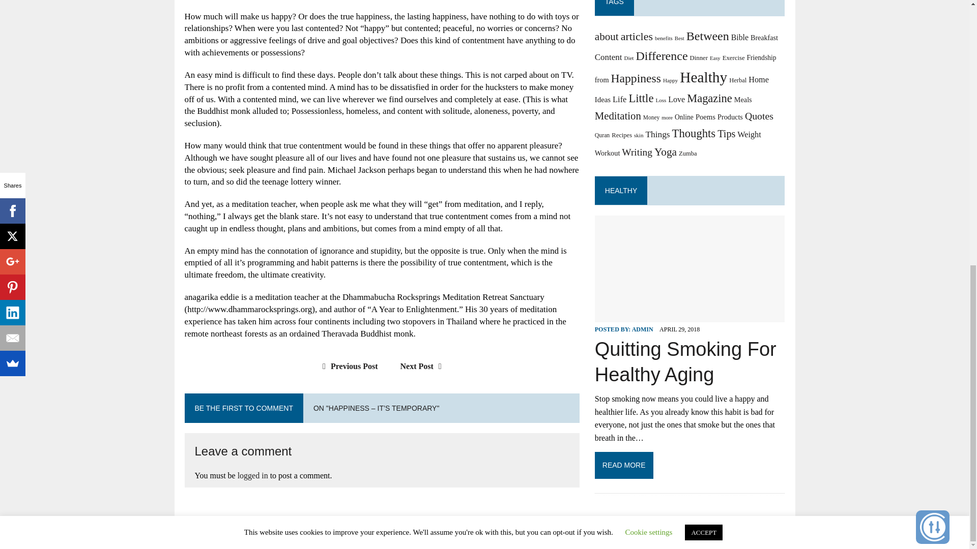 This screenshot has width=977, height=549. I want to click on Breakfast, so click(764, 38).